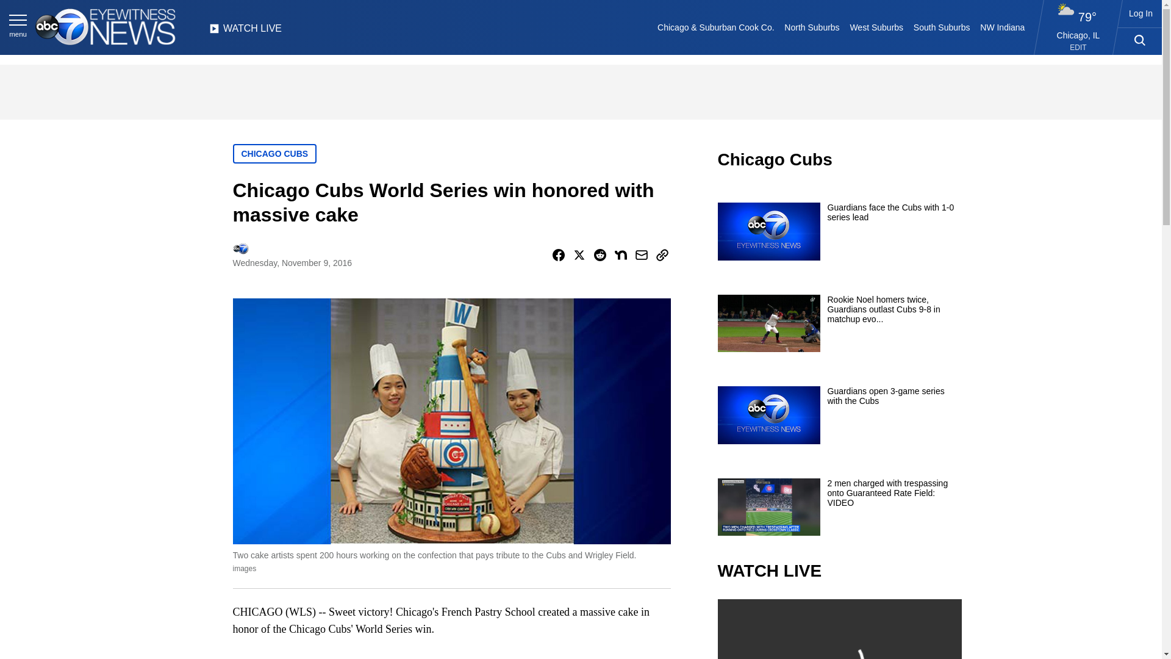  Describe the element at coordinates (812, 27) in the screenshot. I see `North Suburbs` at that location.